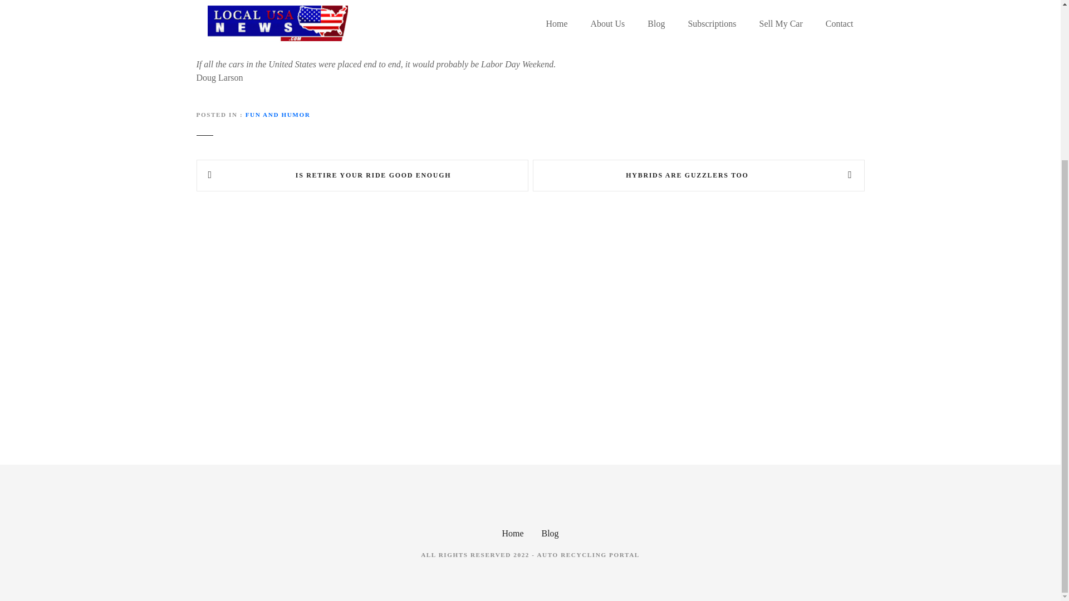 This screenshot has width=1069, height=601. I want to click on Blog, so click(549, 533).